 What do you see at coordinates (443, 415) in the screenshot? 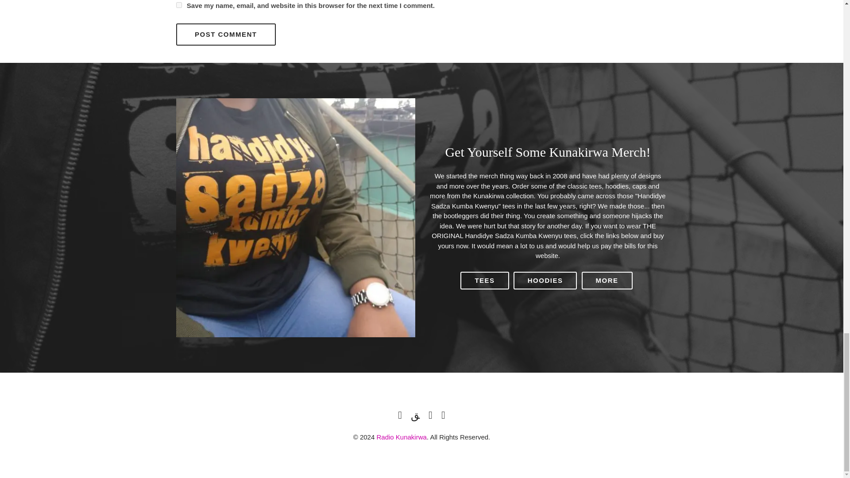
I see `YouTube Channel` at bounding box center [443, 415].